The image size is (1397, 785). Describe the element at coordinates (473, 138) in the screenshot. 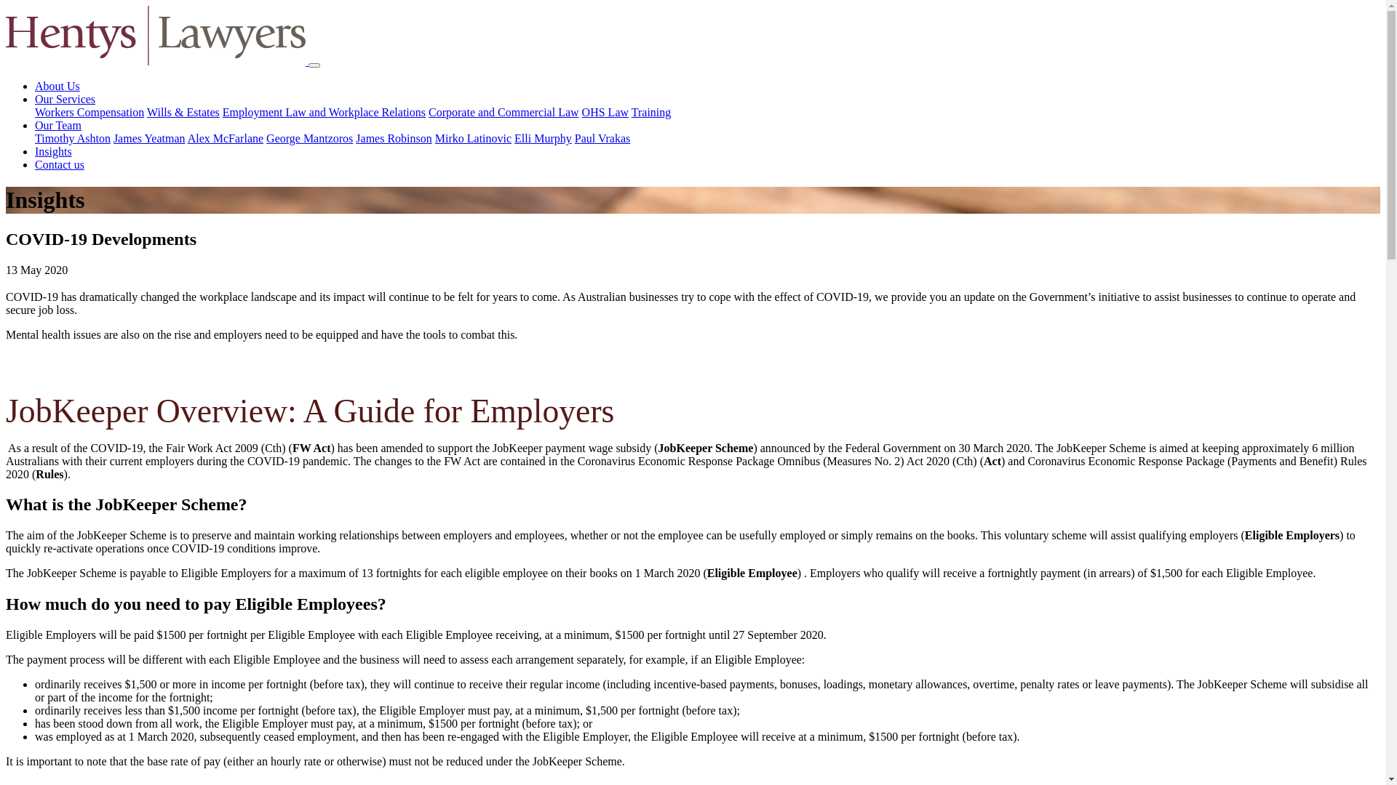

I see `Mirko Latinovic` at that location.